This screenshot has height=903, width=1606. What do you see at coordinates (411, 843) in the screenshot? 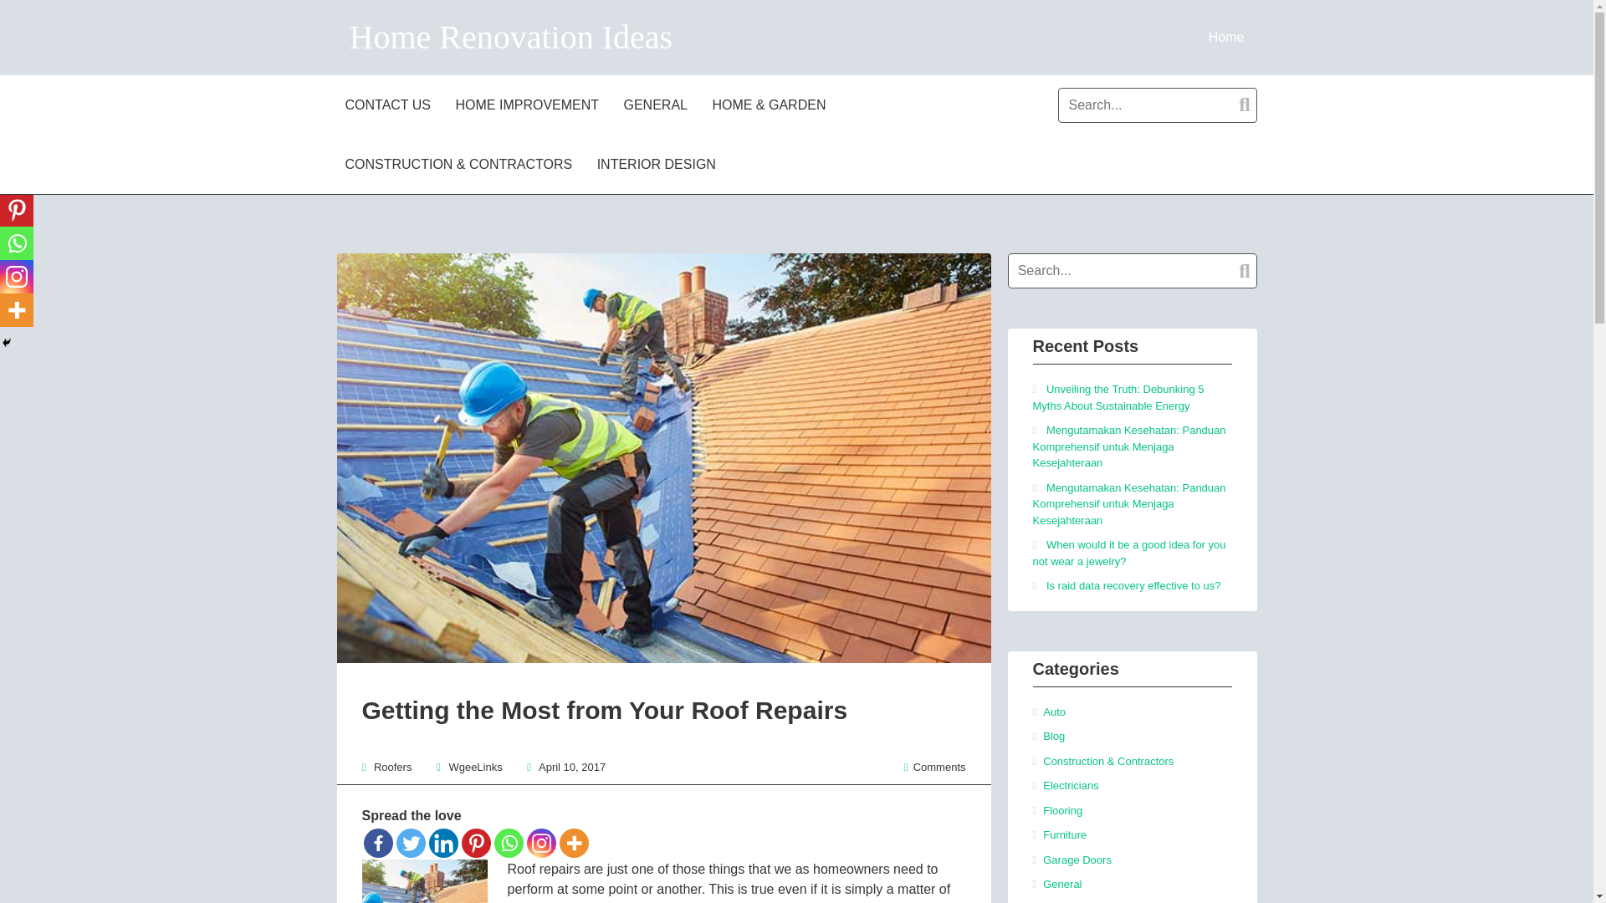
I see `Twitter` at bounding box center [411, 843].